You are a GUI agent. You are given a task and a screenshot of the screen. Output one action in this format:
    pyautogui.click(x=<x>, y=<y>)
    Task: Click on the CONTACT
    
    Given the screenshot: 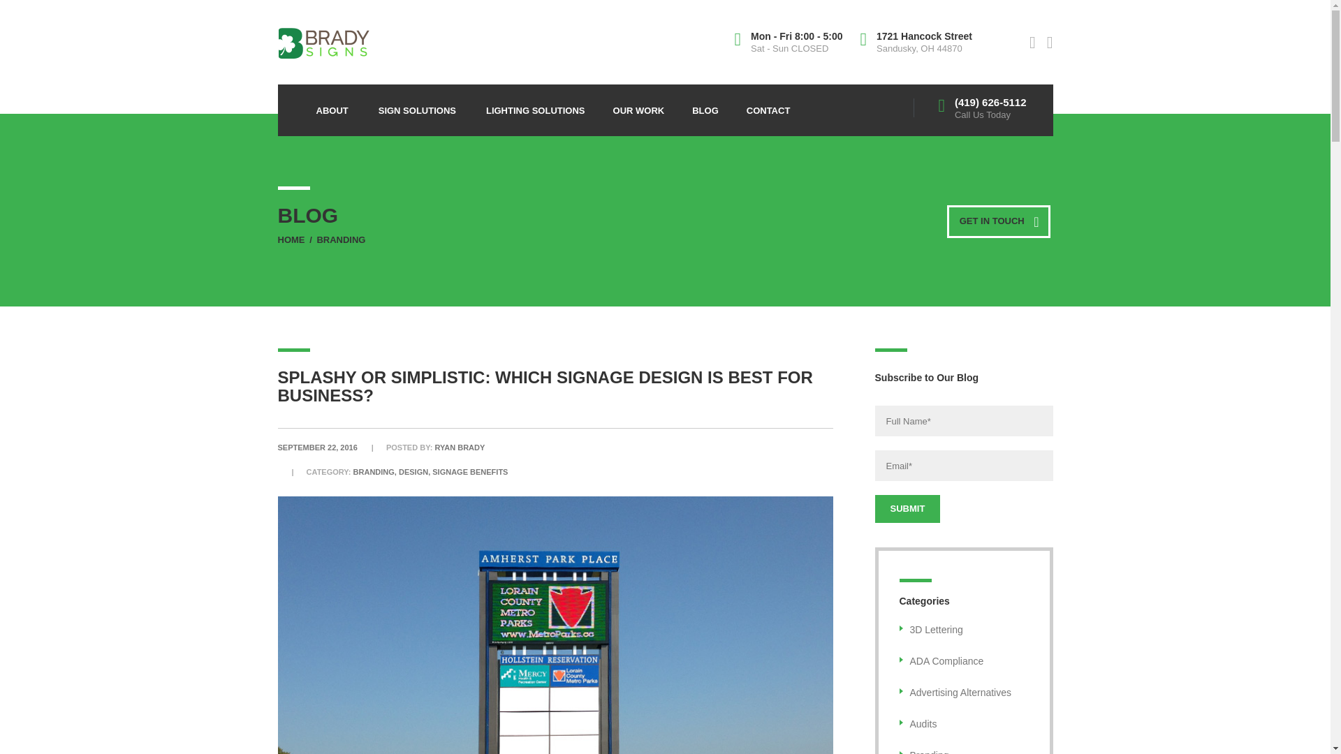 What is the action you would take?
    pyautogui.click(x=768, y=106)
    